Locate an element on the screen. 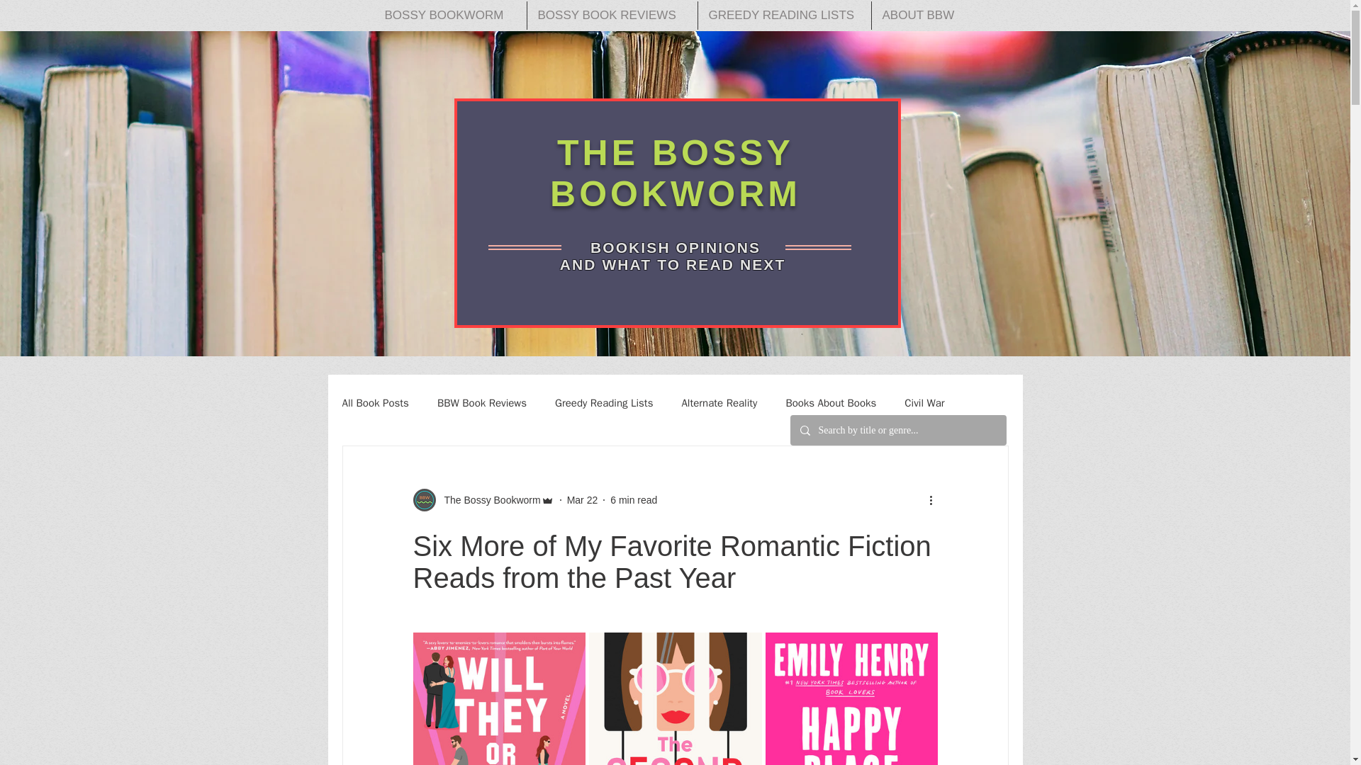 The width and height of the screenshot is (1361, 765). Alternate Reality is located at coordinates (719, 403).